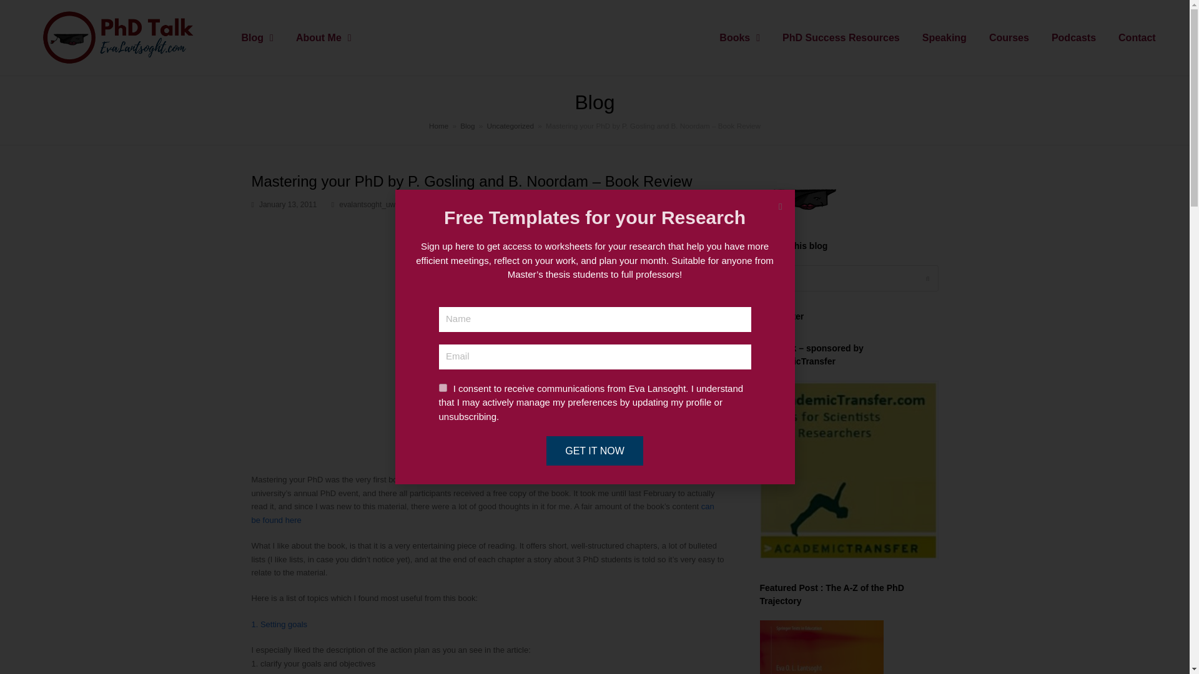  What do you see at coordinates (739, 37) in the screenshot?
I see `Books` at bounding box center [739, 37].